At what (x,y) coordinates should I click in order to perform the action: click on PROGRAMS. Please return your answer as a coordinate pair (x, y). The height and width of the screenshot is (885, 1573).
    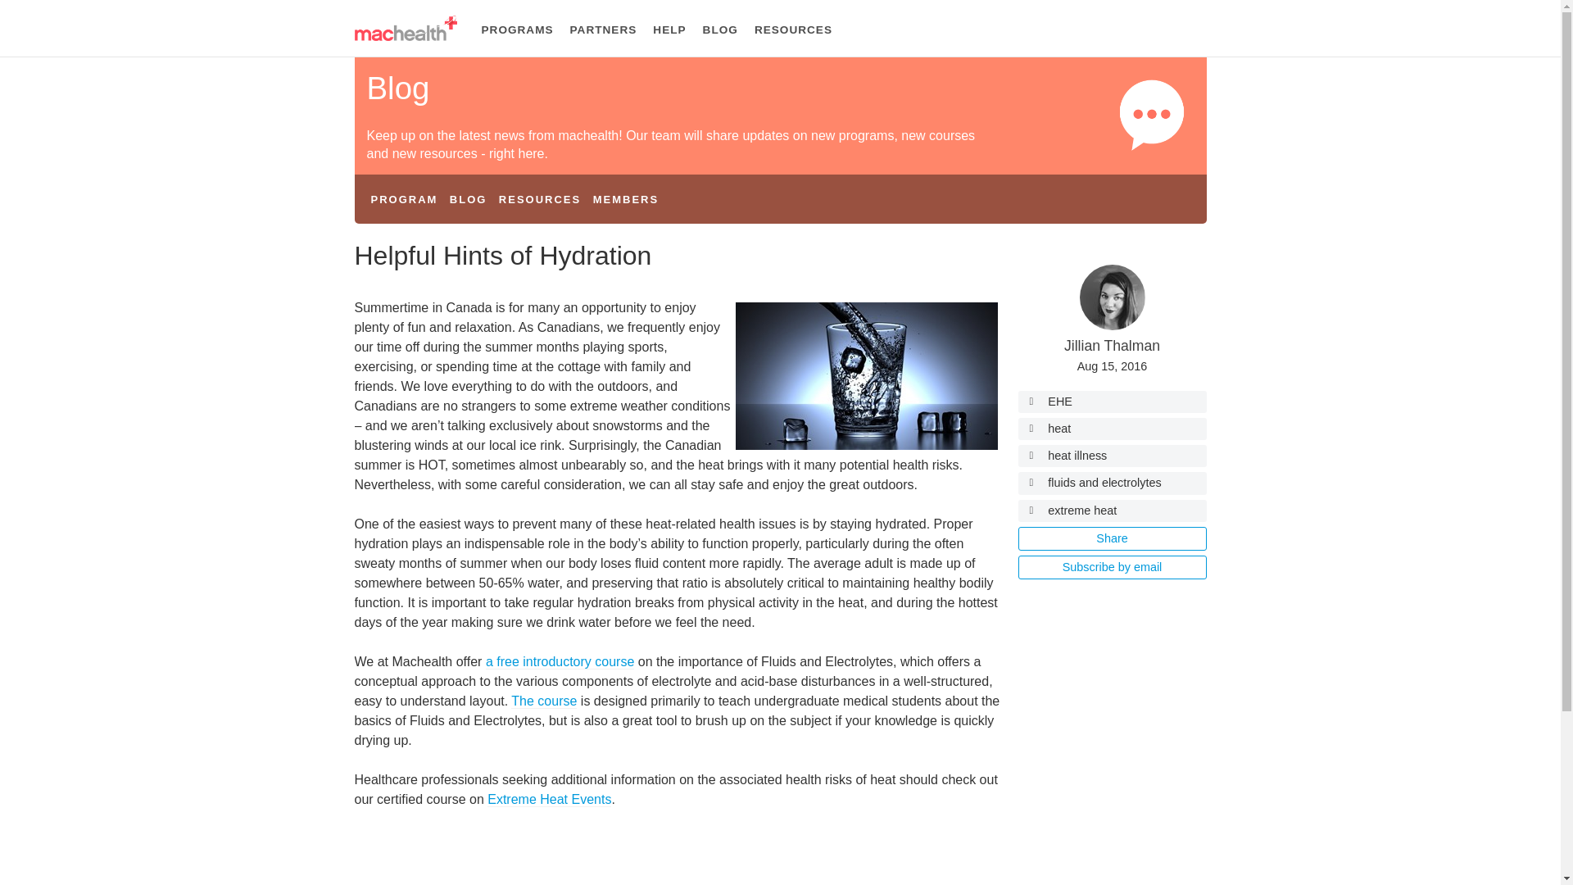
    Looking at the image, I should click on (517, 30).